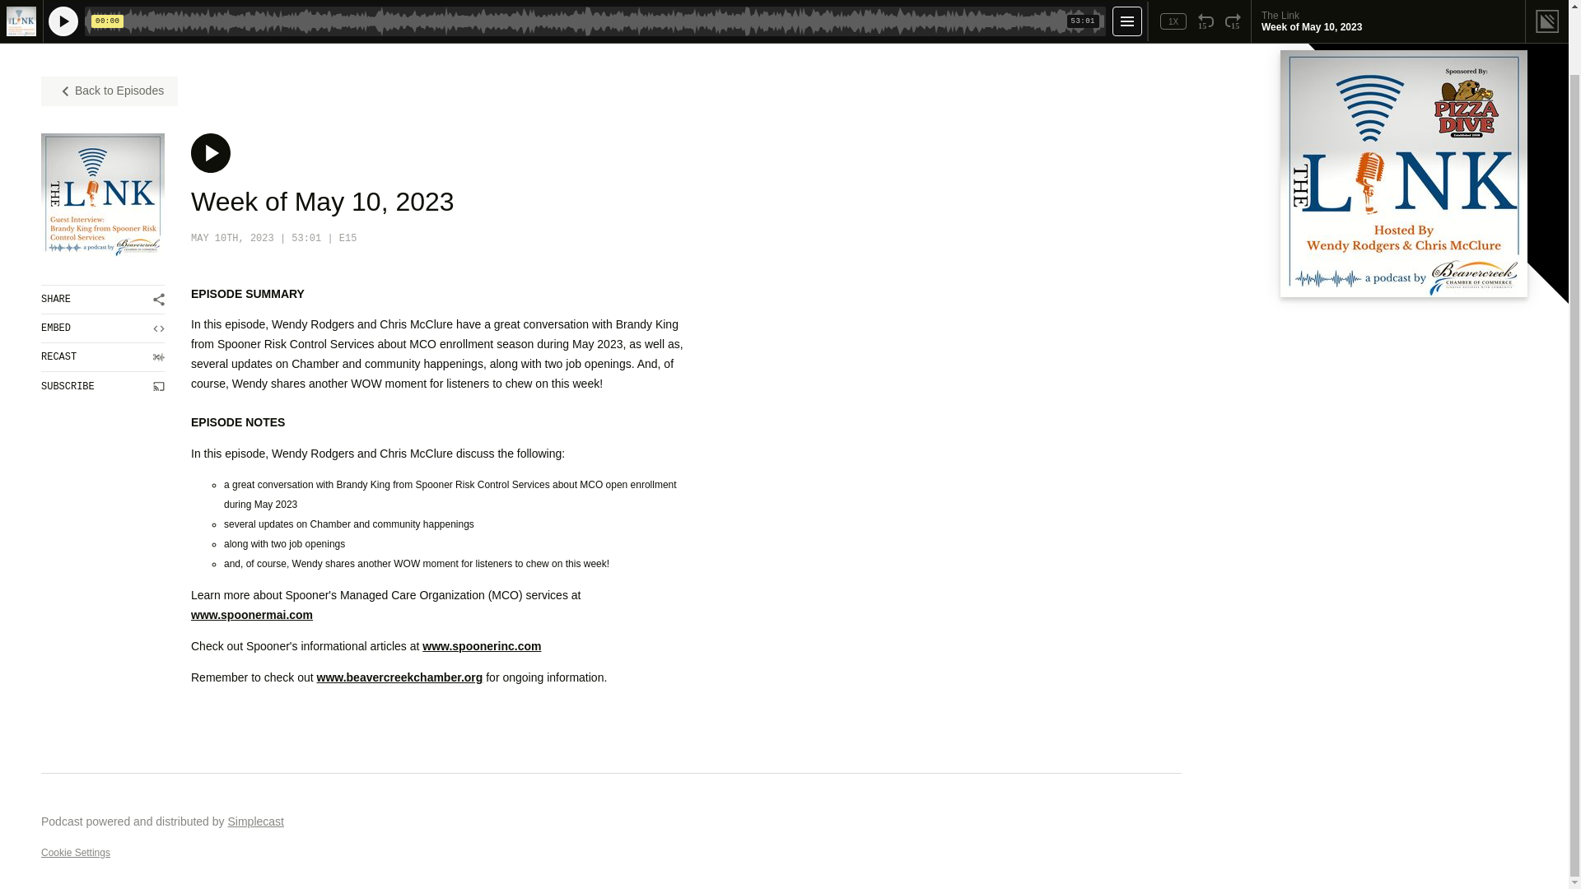 The height and width of the screenshot is (889, 1581). I want to click on Episodes, so click(125, 10).